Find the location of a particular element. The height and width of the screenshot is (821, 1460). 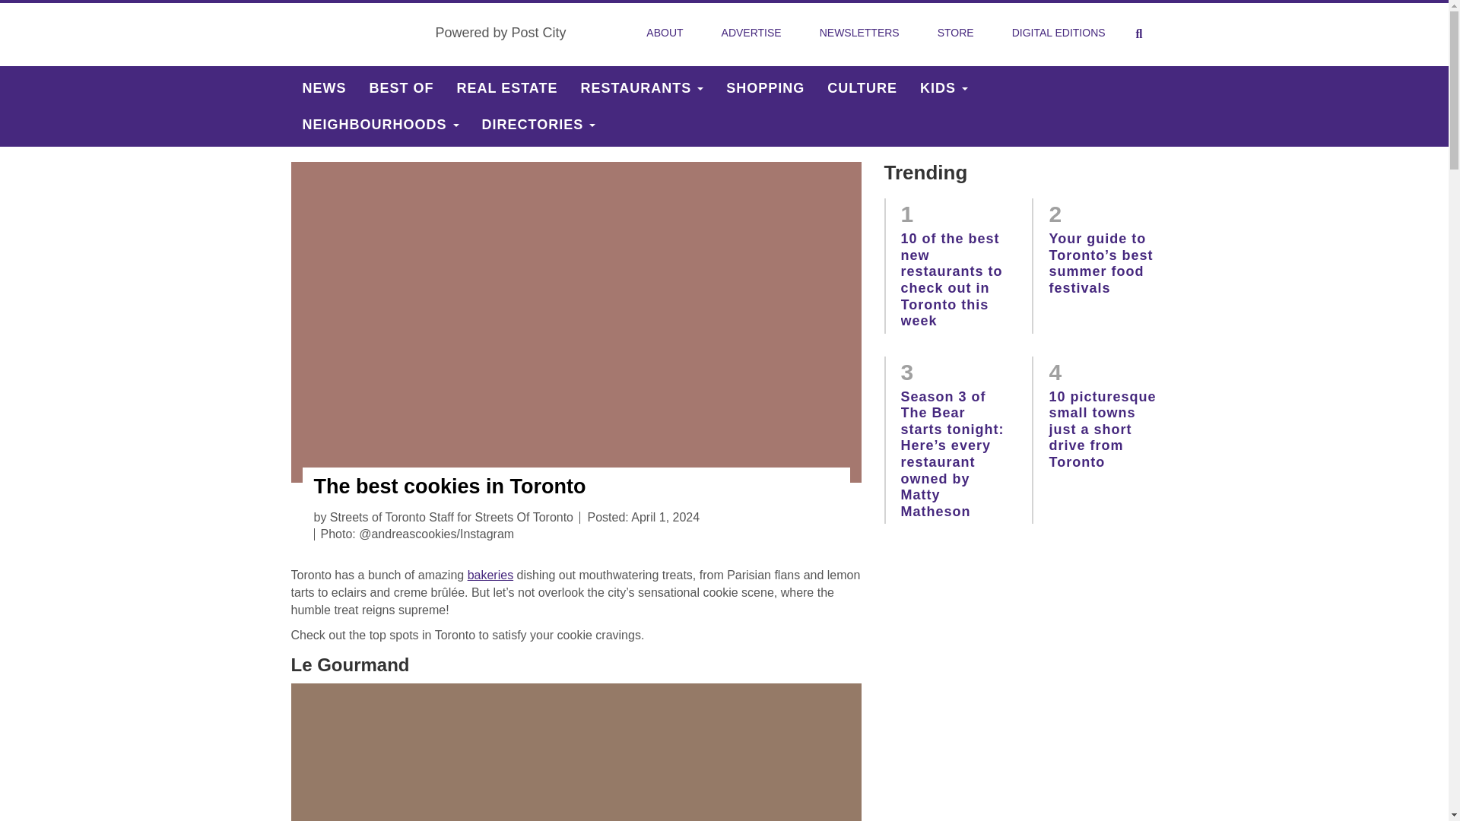

RESTAURANTS is located at coordinates (642, 88).